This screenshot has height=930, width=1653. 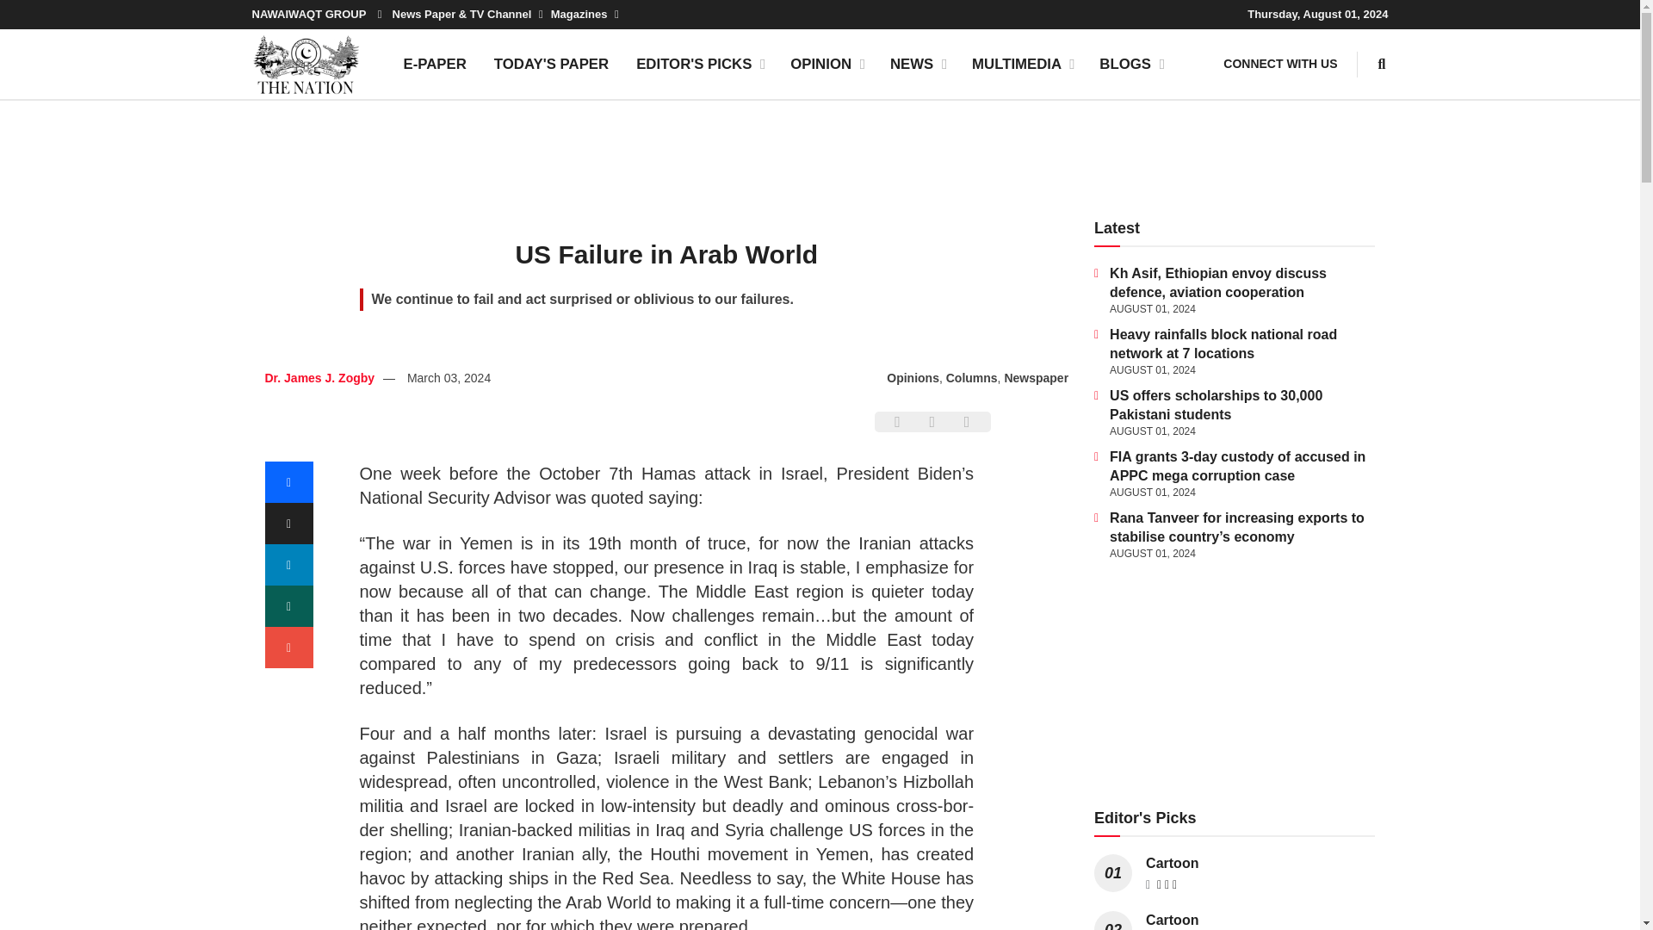 What do you see at coordinates (699, 64) in the screenshot?
I see `EDITOR'S PICKS` at bounding box center [699, 64].